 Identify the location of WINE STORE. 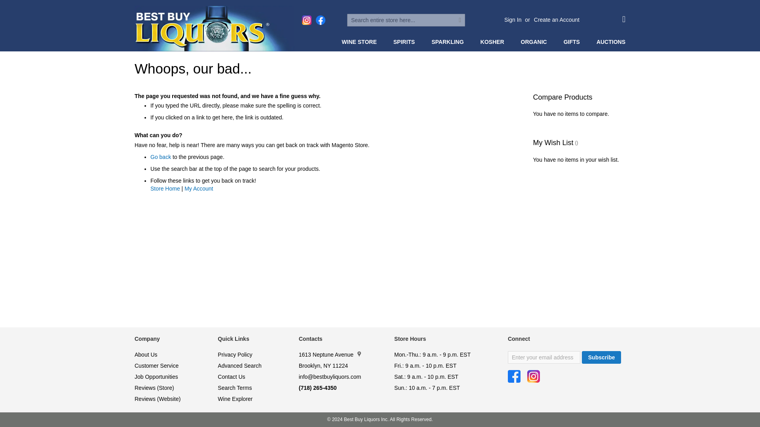
(360, 42).